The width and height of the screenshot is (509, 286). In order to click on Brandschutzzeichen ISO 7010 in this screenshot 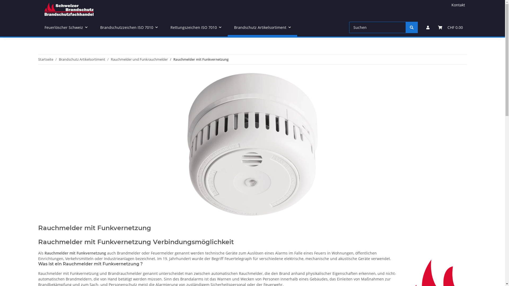, I will do `click(129, 28)`.